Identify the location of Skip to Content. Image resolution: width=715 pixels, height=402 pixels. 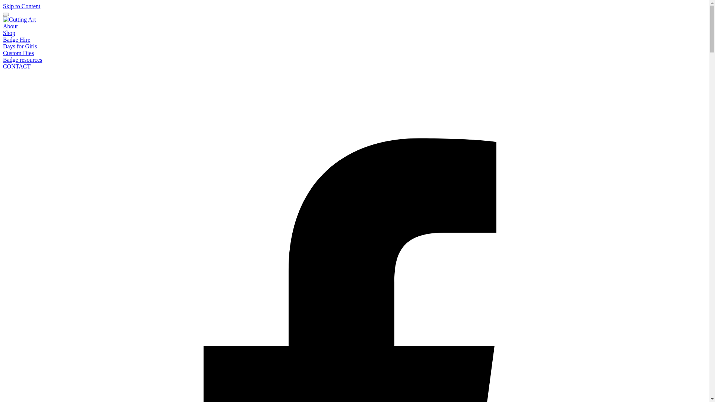
(22, 6).